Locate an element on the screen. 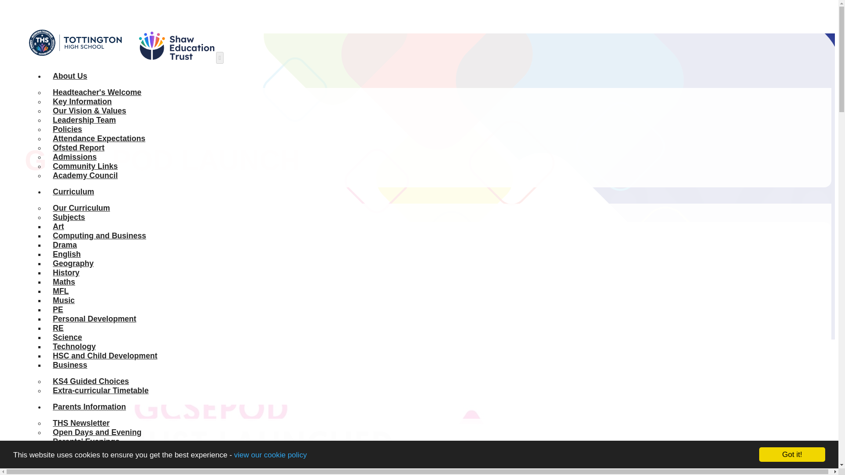  RE is located at coordinates (58, 328).